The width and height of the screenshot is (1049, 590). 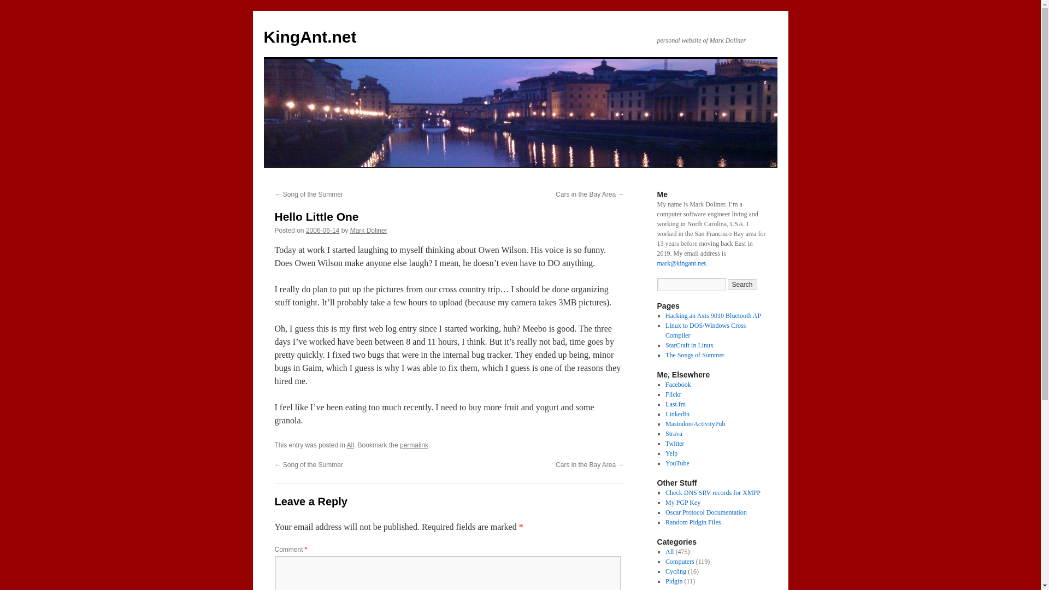 I want to click on All, so click(x=669, y=552).